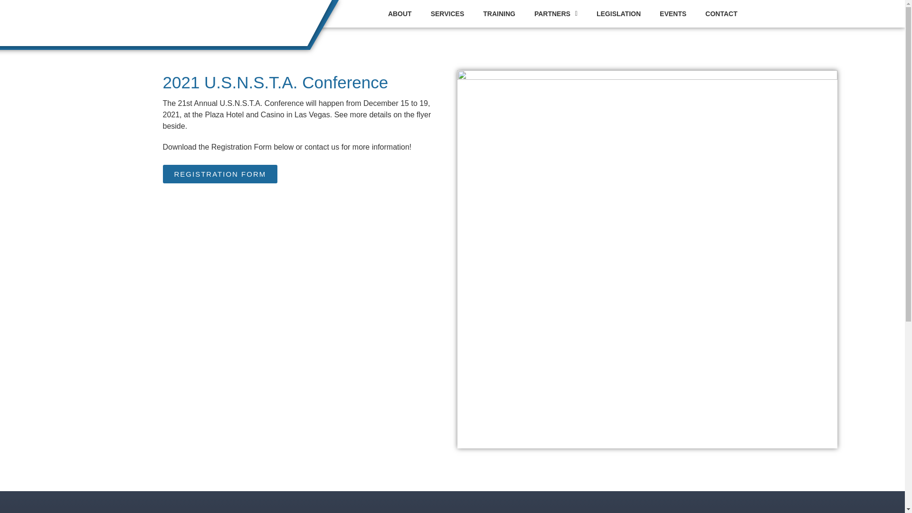  I want to click on REGISTRATION FORM, so click(219, 173).